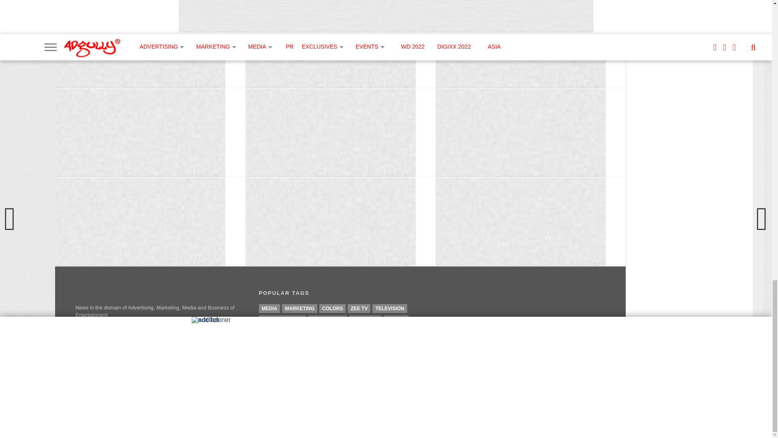 The height and width of the screenshot is (438, 778). Describe the element at coordinates (390, 308) in the screenshot. I see `Television` at that location.